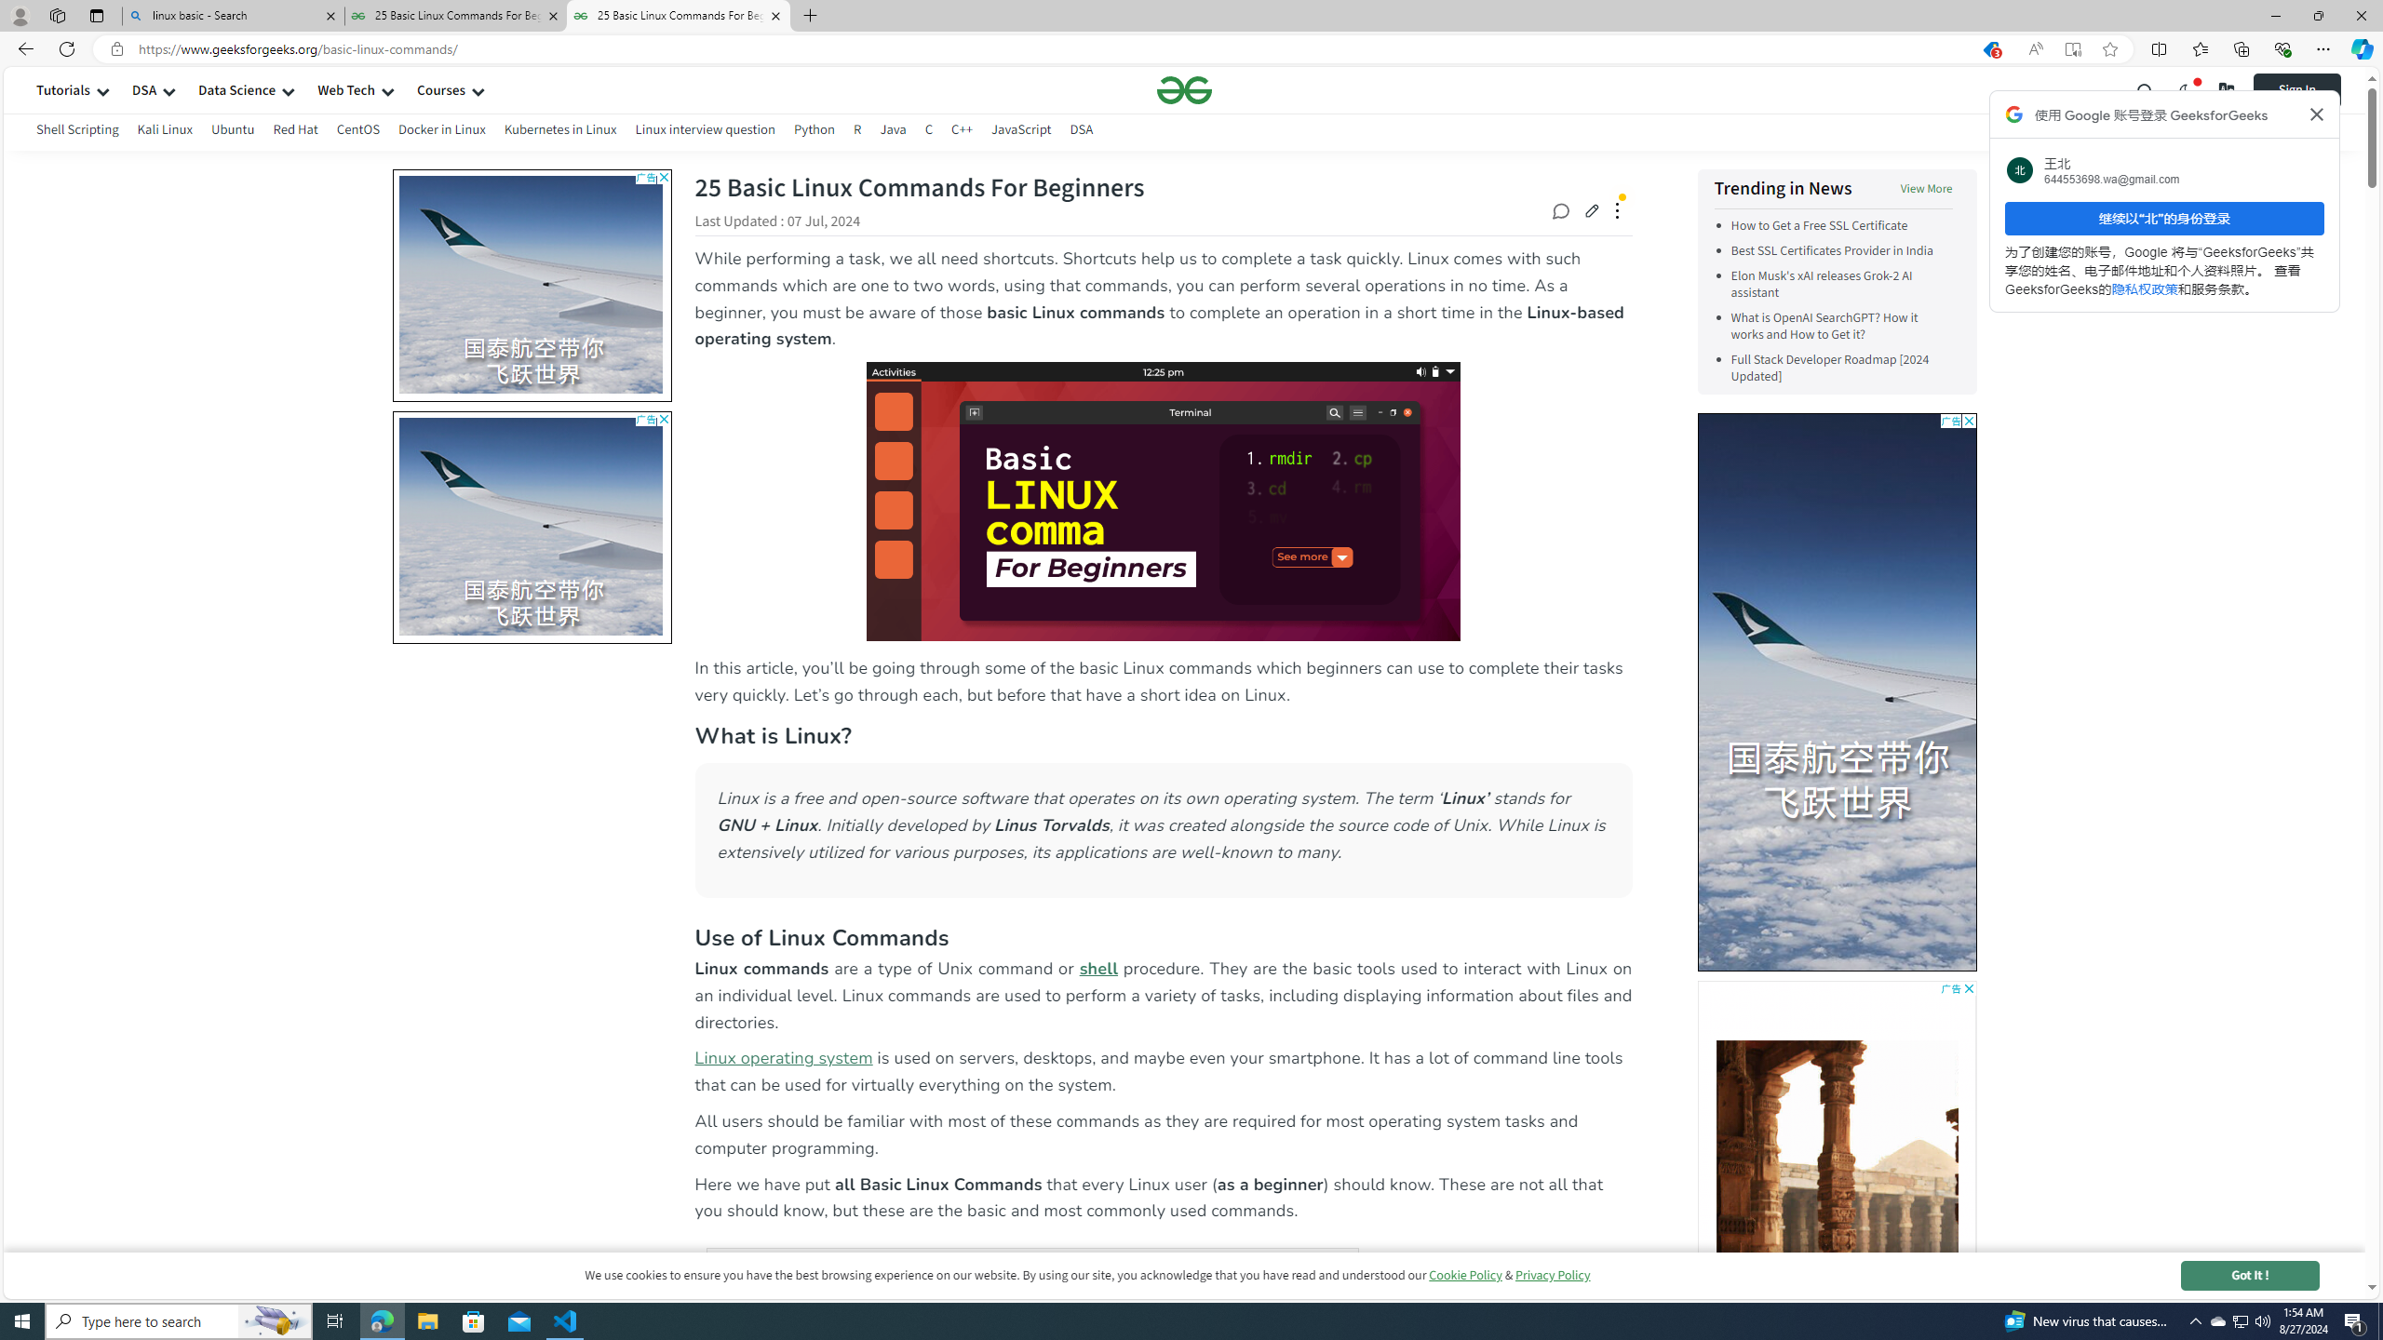  I want to click on How to Get a Free SSL Certificate, so click(1819, 226).